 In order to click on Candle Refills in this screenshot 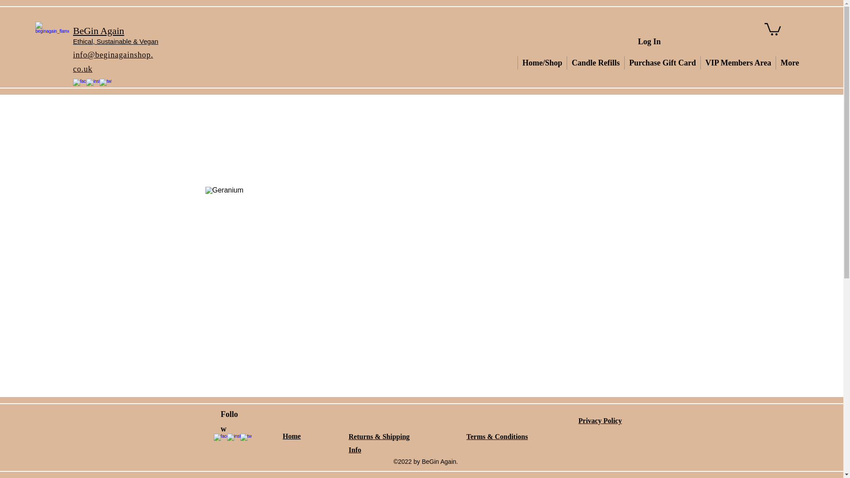, I will do `click(595, 63)`.